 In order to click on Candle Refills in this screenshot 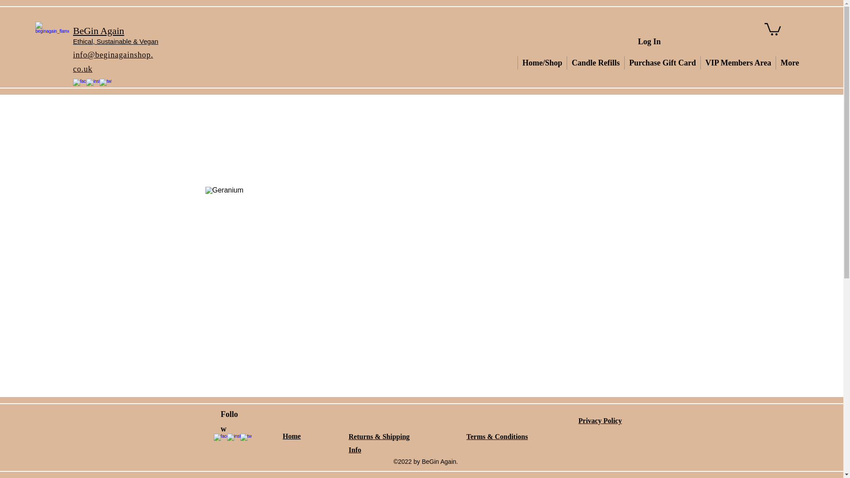, I will do `click(595, 63)`.